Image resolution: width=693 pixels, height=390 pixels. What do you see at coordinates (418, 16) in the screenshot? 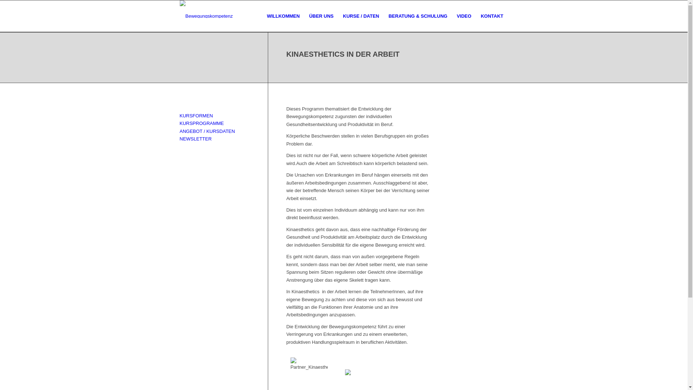
I see `BERATUNG & SCHULUNG` at bounding box center [418, 16].